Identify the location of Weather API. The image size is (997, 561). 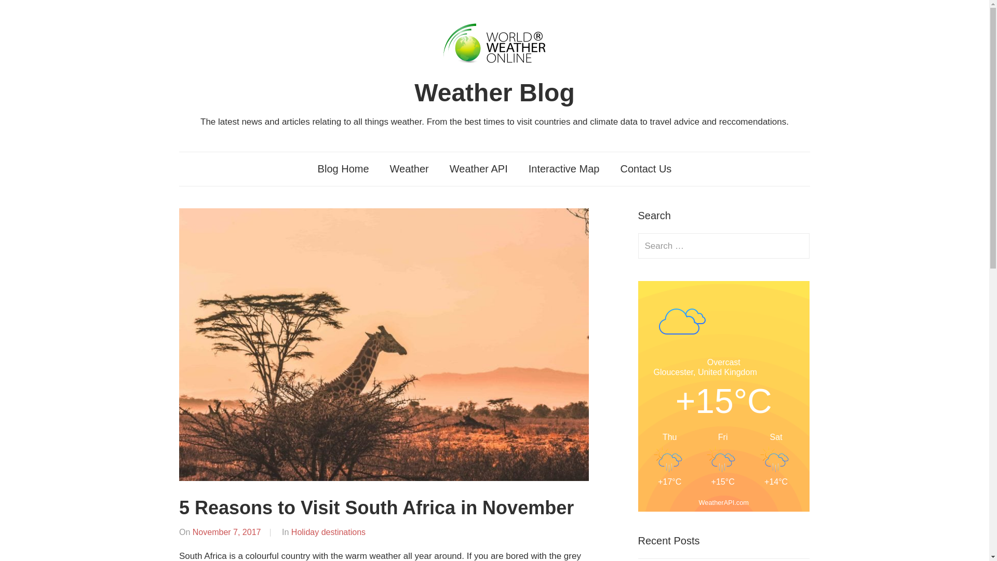
(479, 168).